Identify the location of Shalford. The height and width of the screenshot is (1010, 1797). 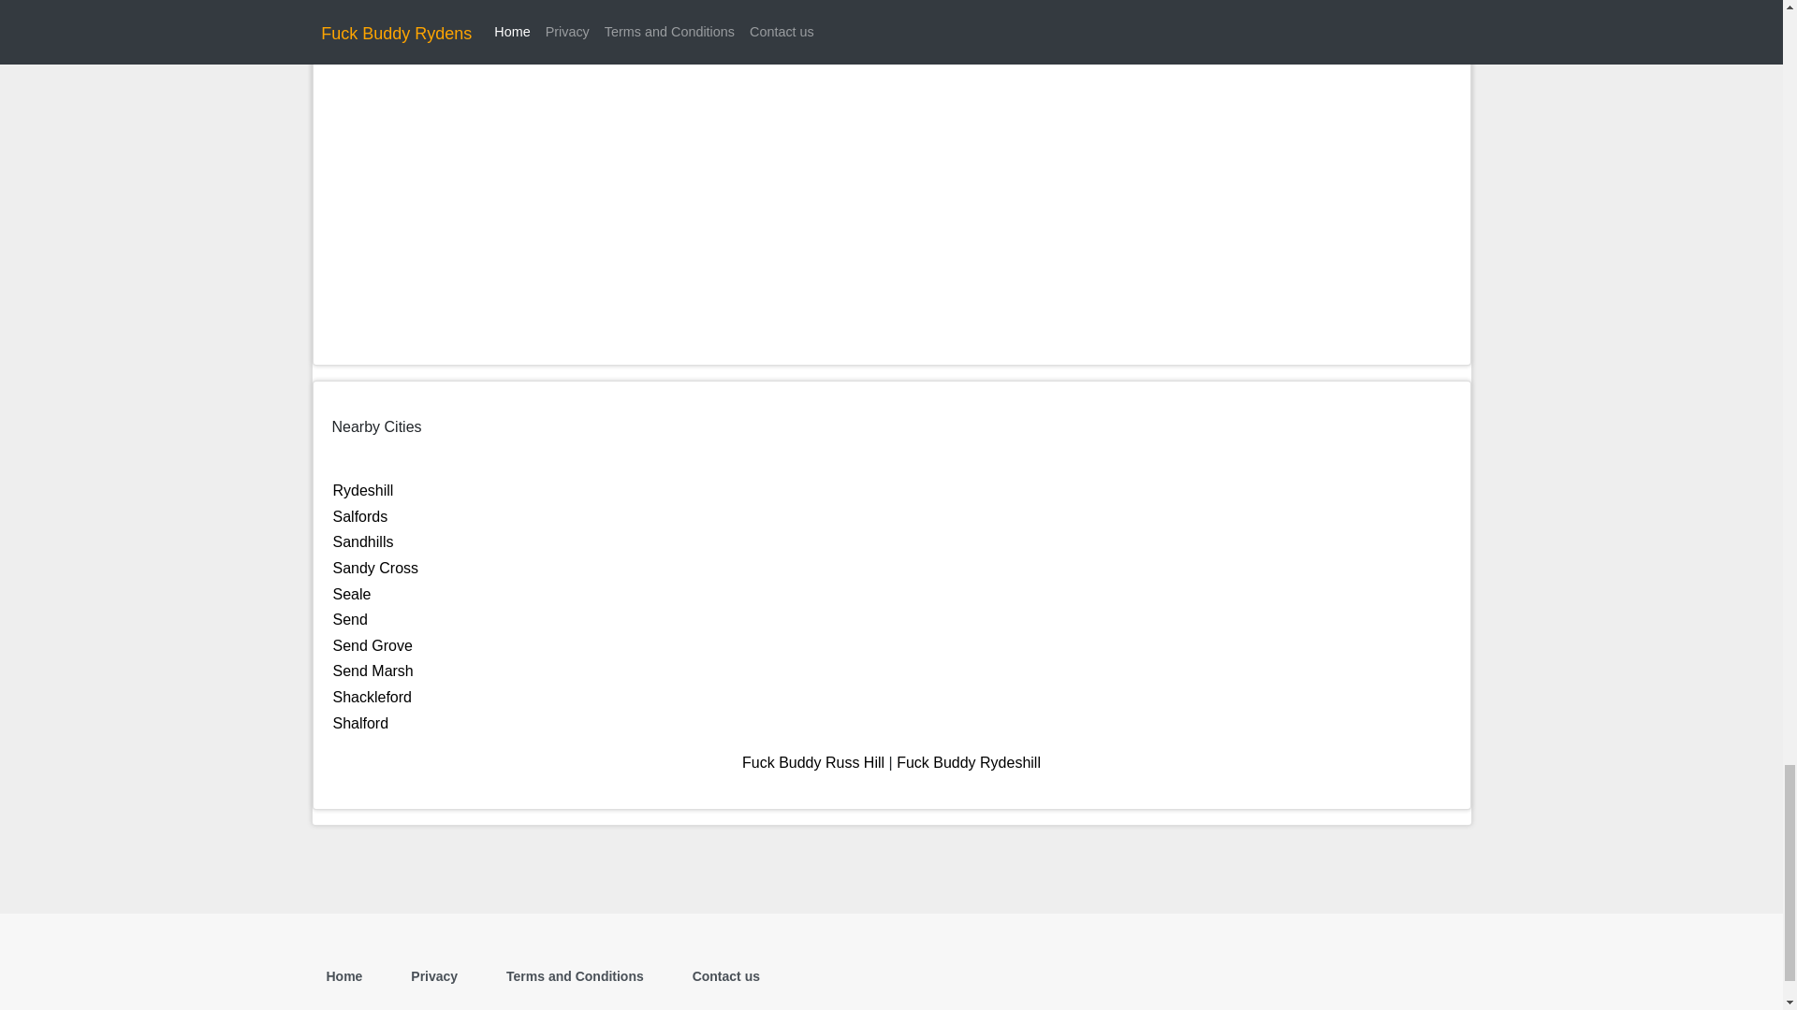
(361, 722).